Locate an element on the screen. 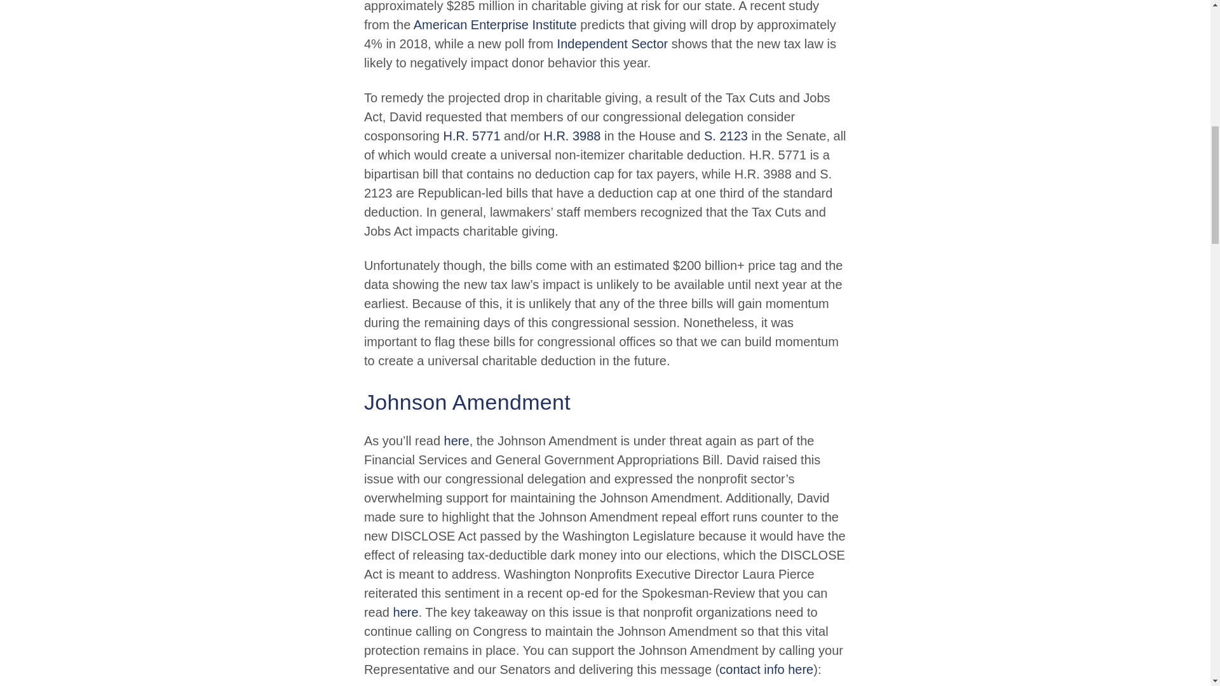 The width and height of the screenshot is (1220, 686). here is located at coordinates (456, 441).